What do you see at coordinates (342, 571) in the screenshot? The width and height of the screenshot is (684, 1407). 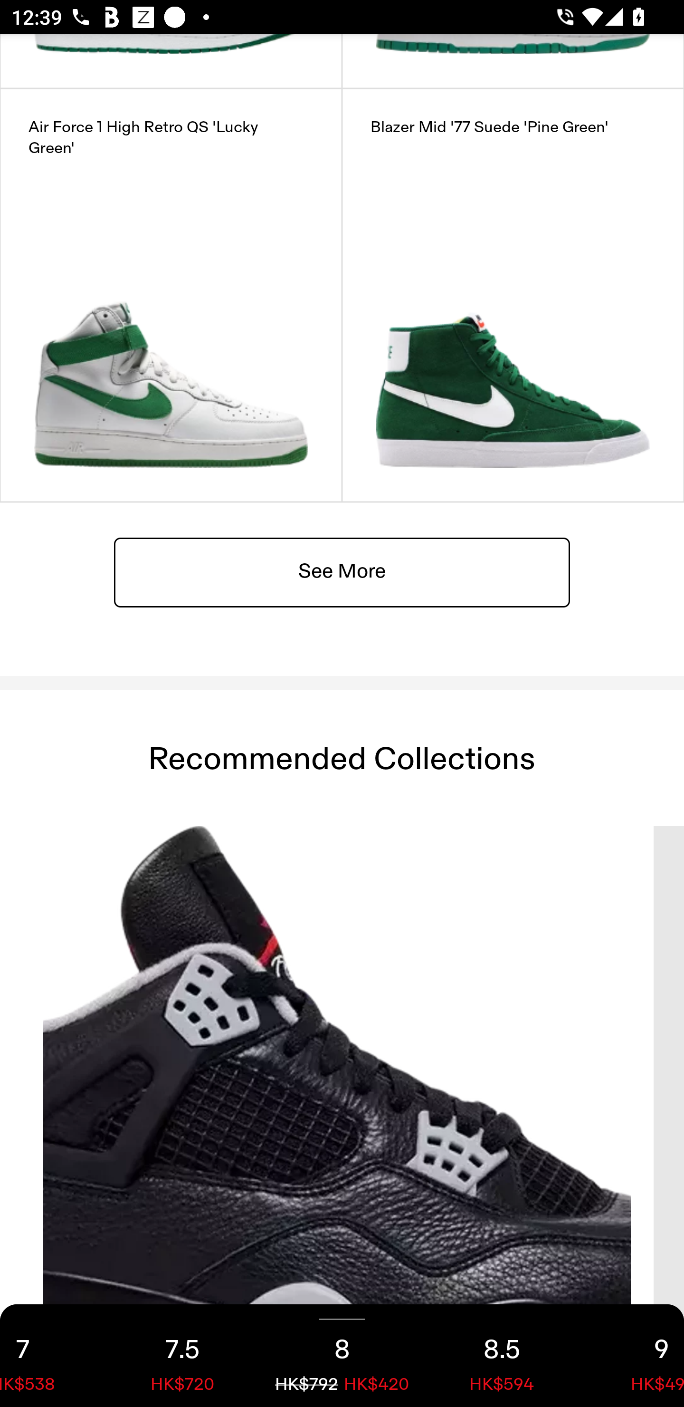 I see `See More` at bounding box center [342, 571].